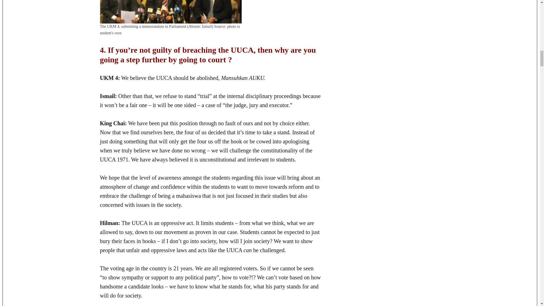 The image size is (544, 306). What do you see at coordinates (171, 12) in the screenshot?
I see `Memo Group Clear` at bounding box center [171, 12].